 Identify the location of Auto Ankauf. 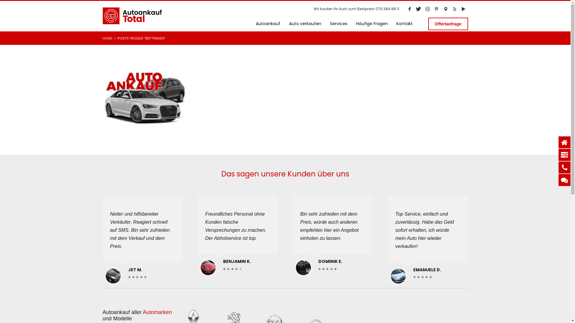
(145, 95).